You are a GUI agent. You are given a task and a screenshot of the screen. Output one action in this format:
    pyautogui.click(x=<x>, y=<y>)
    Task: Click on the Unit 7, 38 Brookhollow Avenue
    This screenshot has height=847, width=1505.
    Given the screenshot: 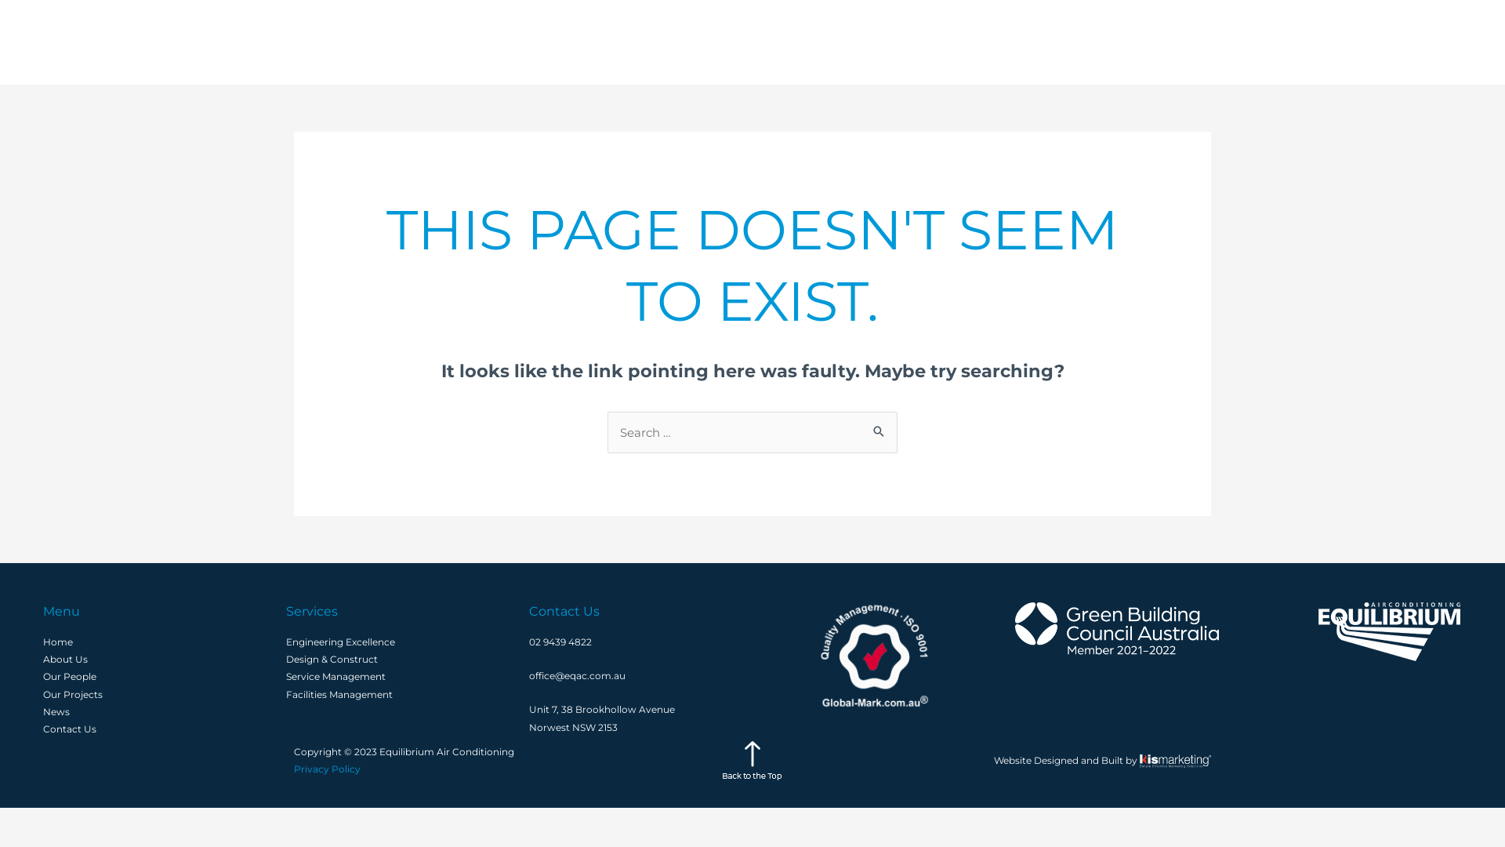 What is the action you would take?
    pyautogui.click(x=602, y=709)
    